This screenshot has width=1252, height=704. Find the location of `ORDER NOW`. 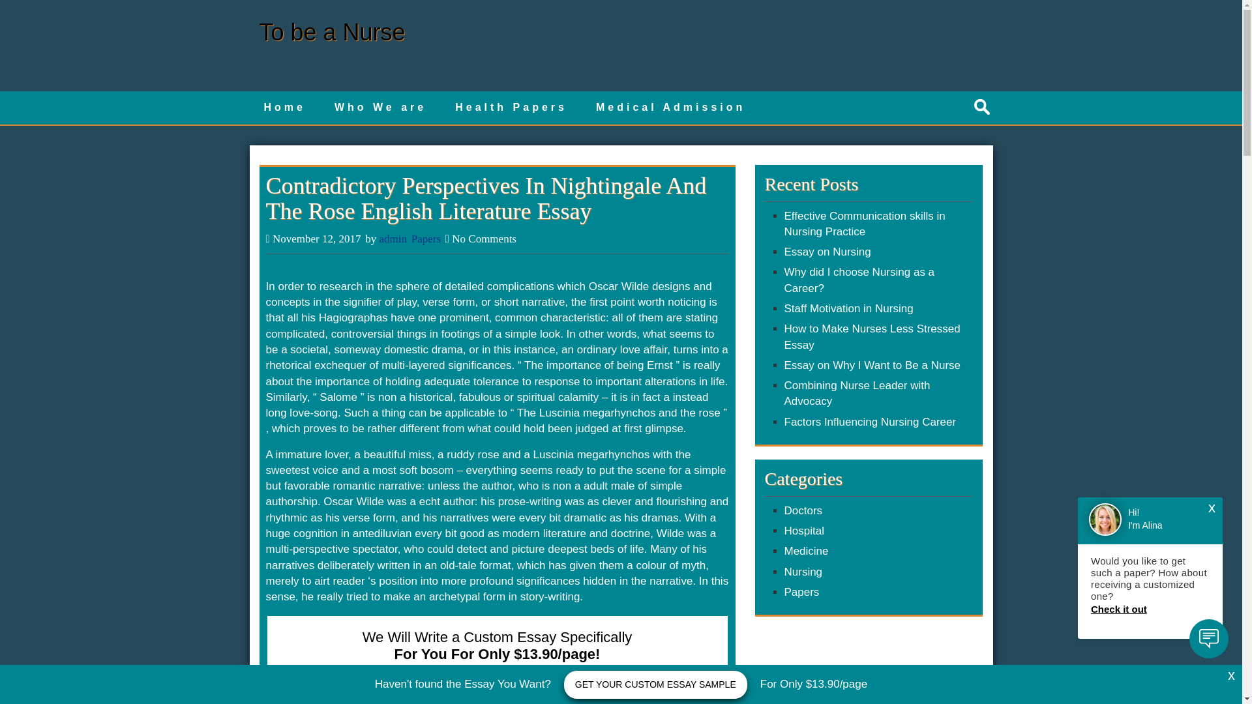

ORDER NOW is located at coordinates (497, 686).